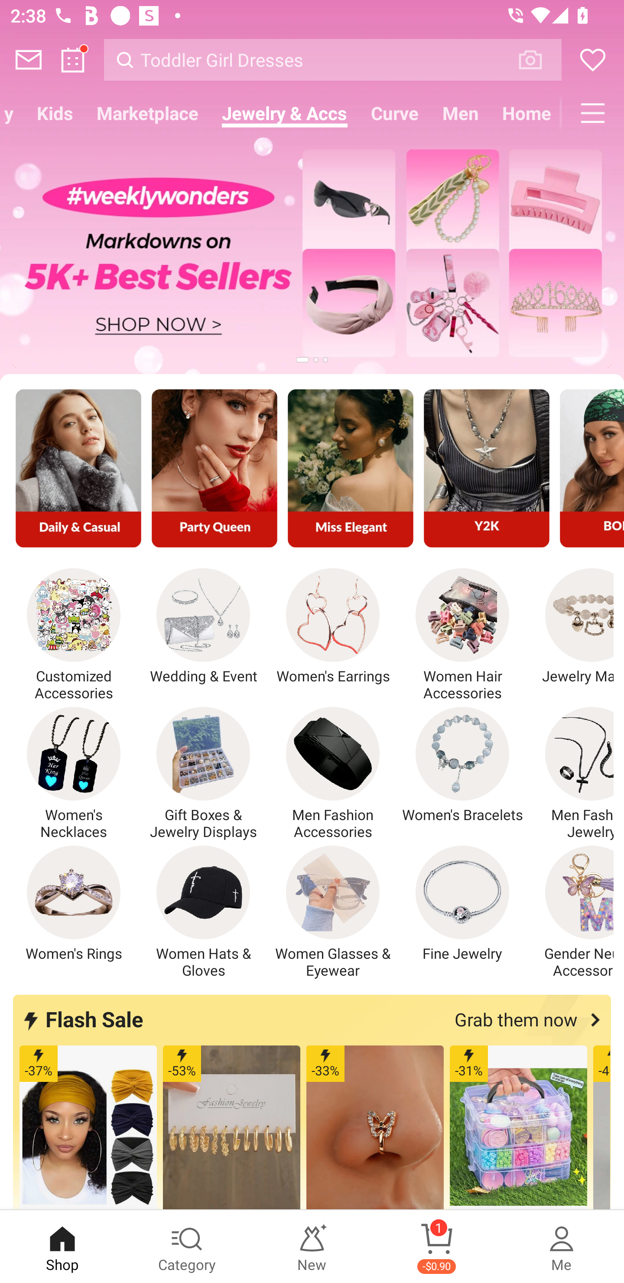 The height and width of the screenshot is (1283, 624). I want to click on Women Hair Accessories, so click(462, 635).